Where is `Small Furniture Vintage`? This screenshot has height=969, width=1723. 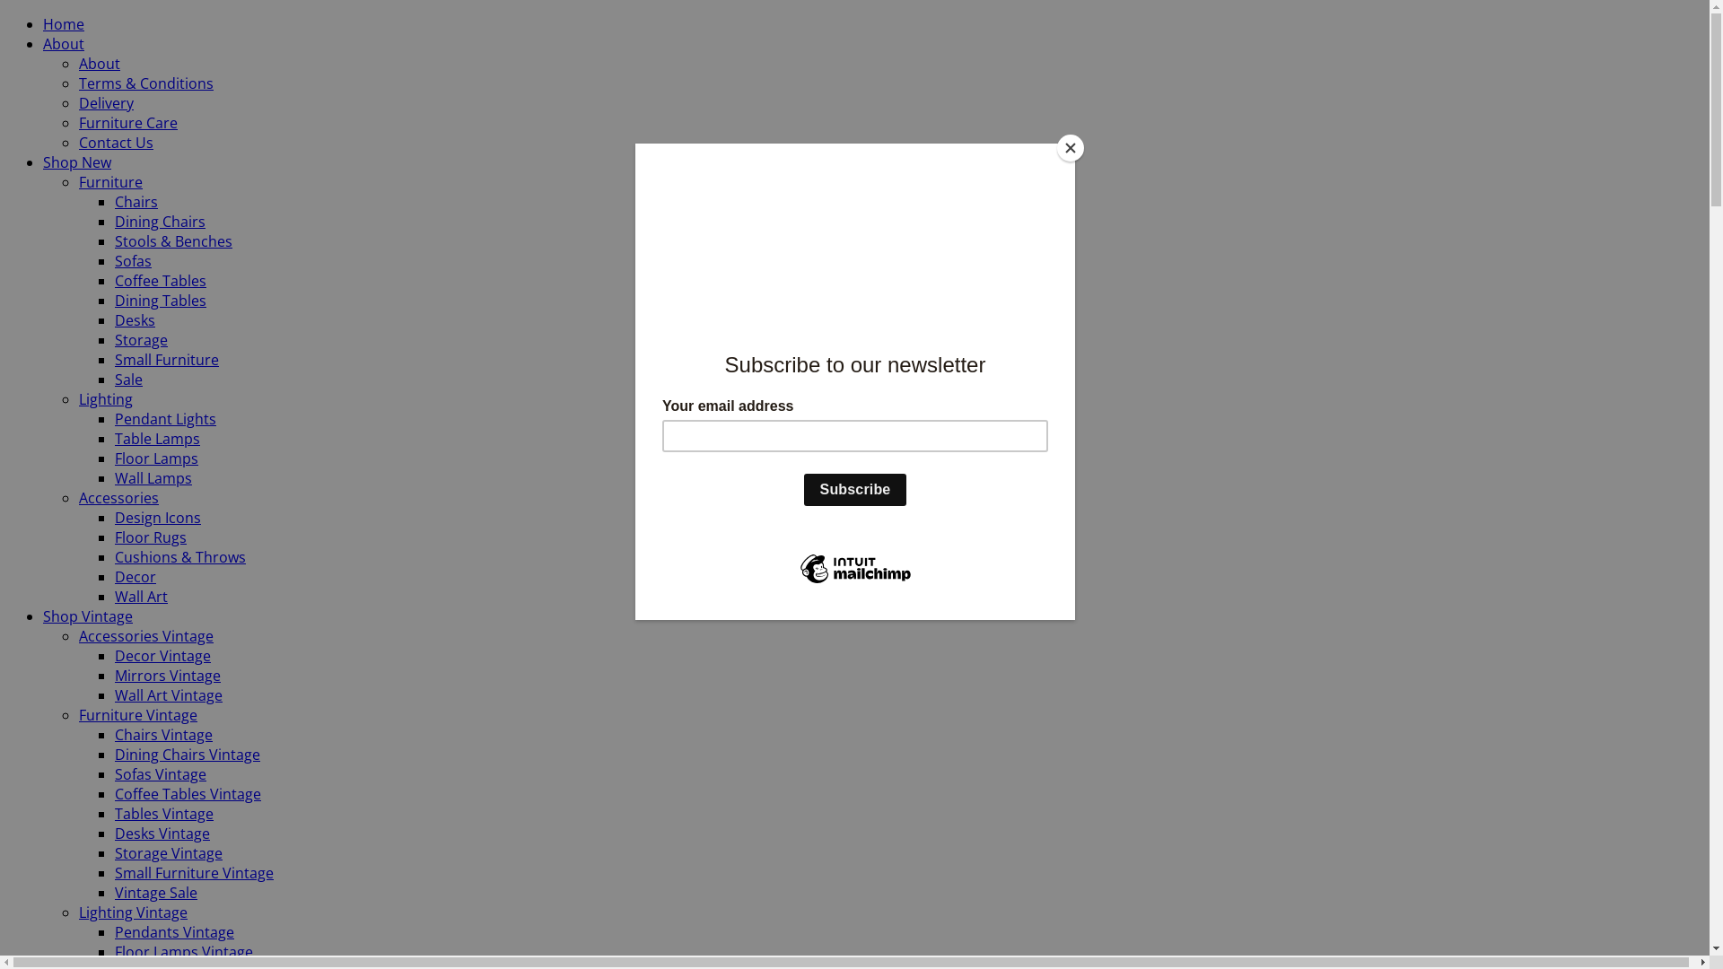 Small Furniture Vintage is located at coordinates (194, 873).